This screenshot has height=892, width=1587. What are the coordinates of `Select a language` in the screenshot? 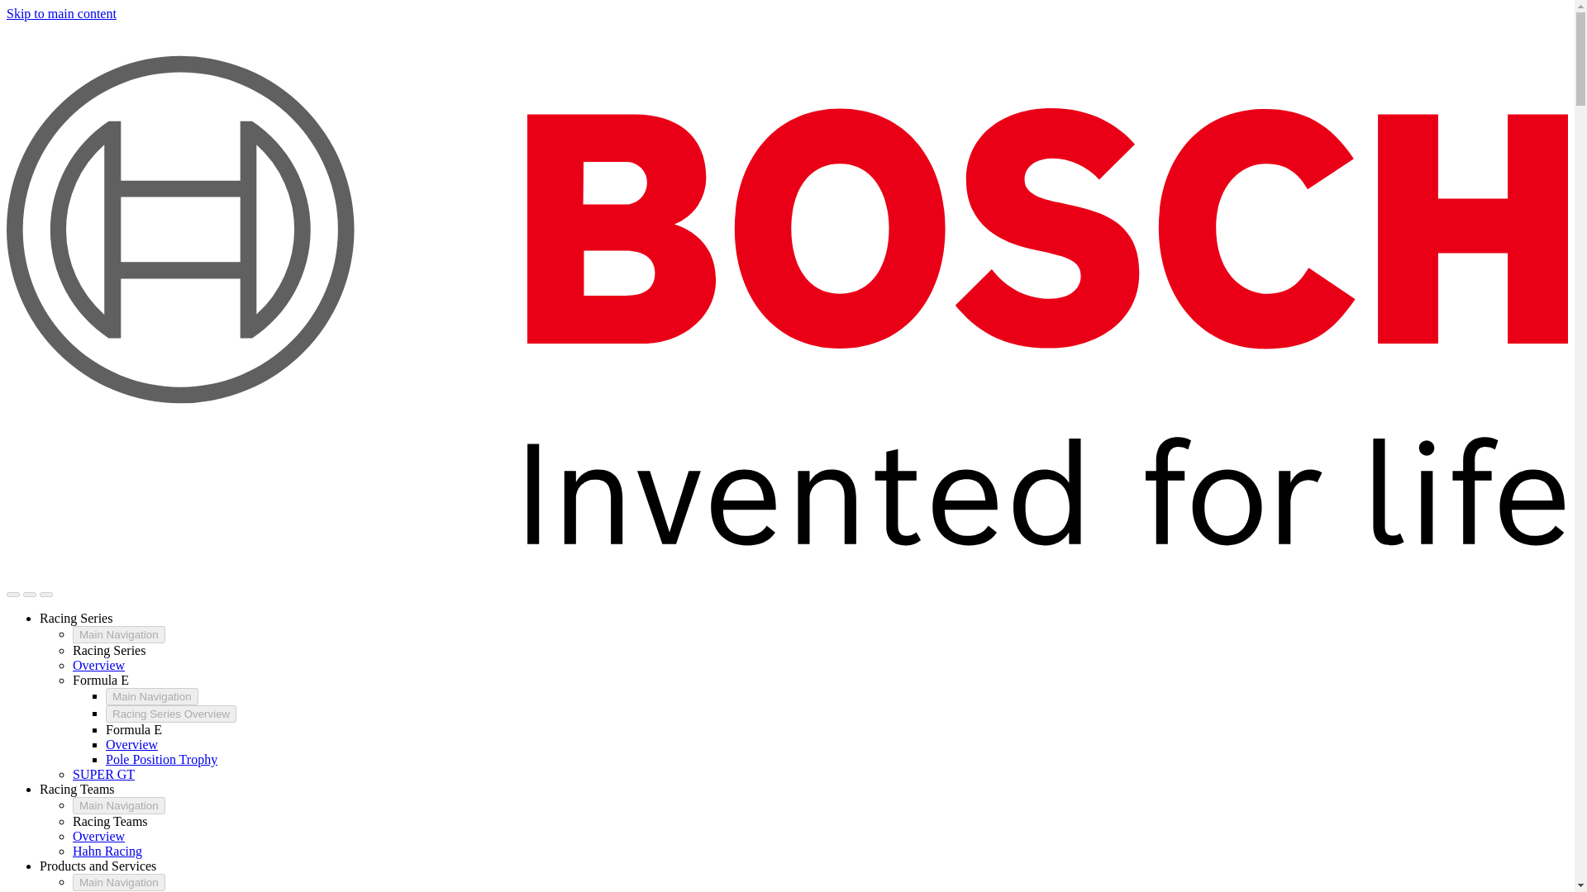 It's located at (30, 595).